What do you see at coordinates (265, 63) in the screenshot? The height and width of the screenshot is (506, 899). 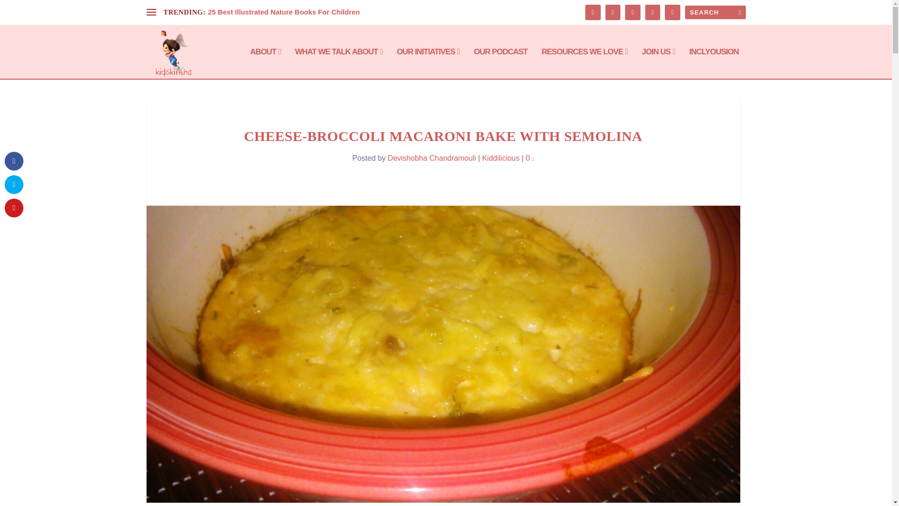 I see `ABOUT` at bounding box center [265, 63].